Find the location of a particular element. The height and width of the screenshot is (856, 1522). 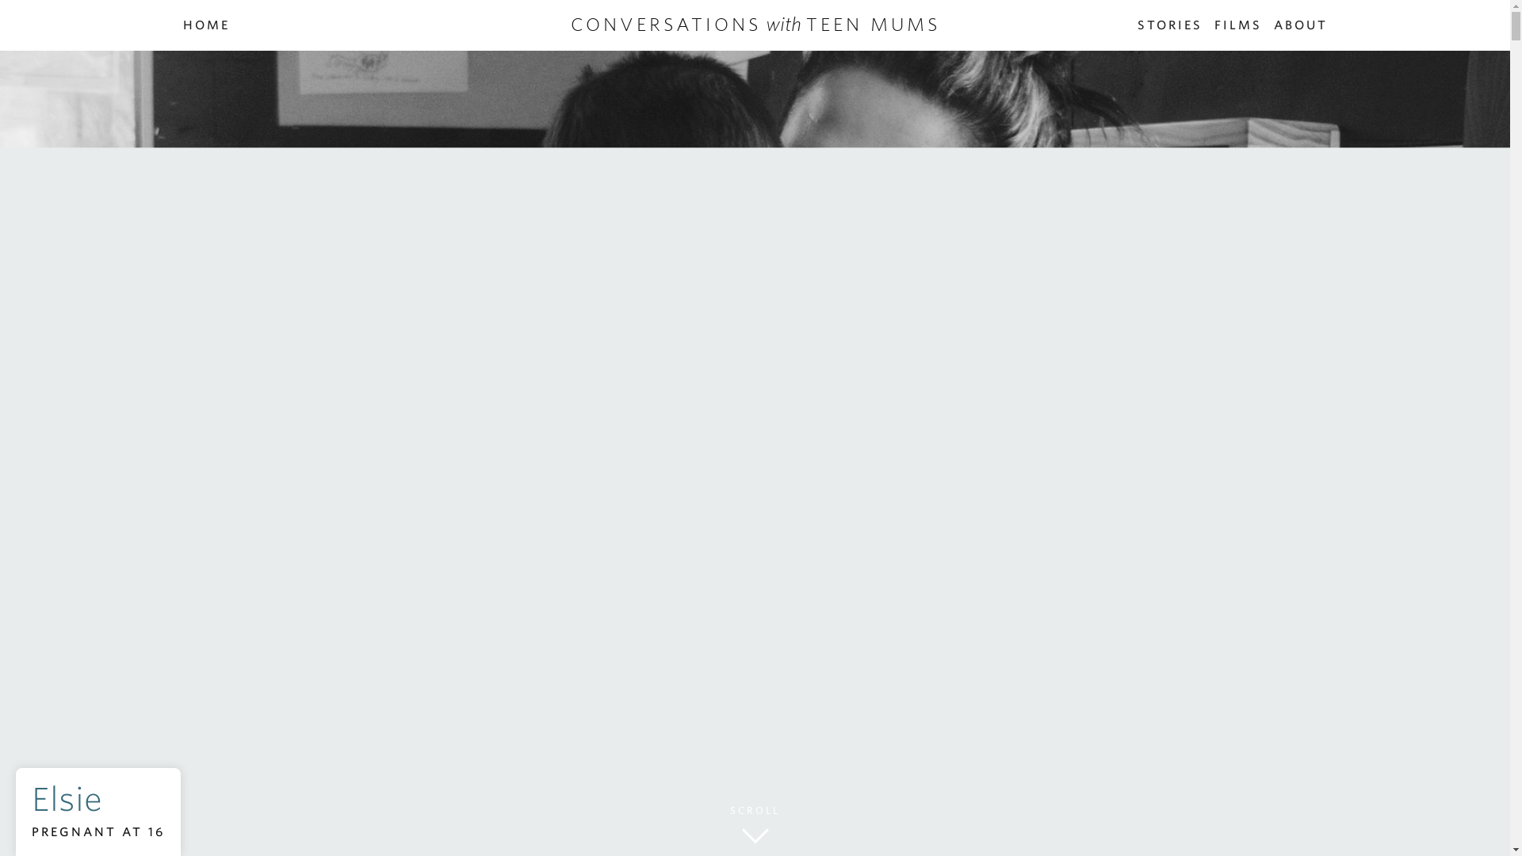

SCROLL is located at coordinates (755, 810).